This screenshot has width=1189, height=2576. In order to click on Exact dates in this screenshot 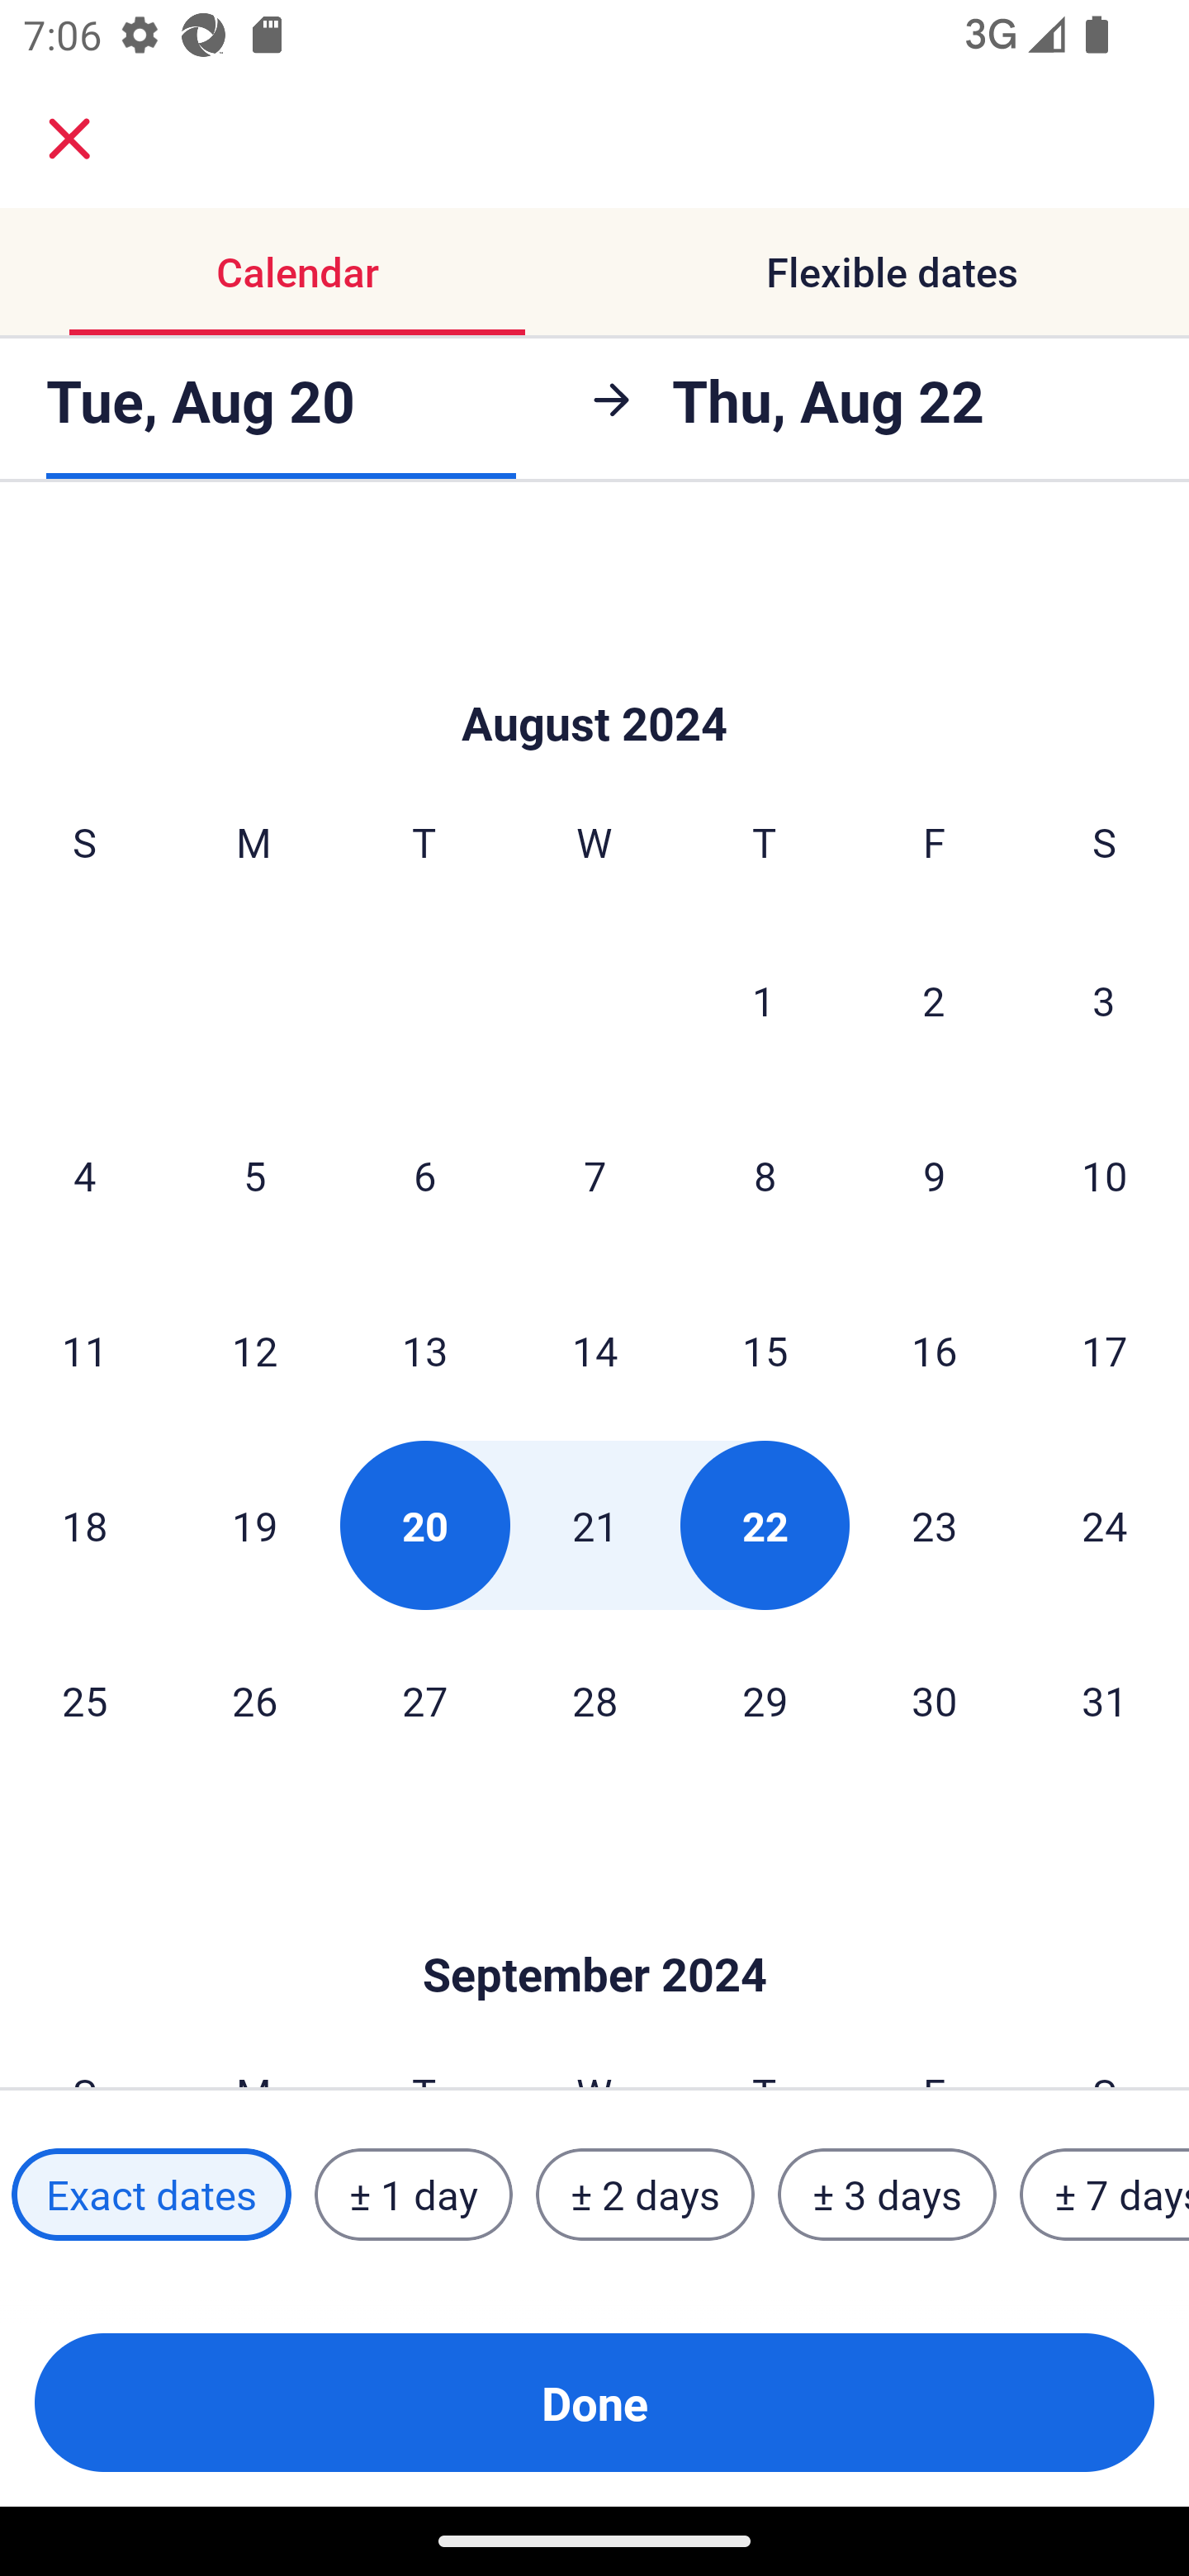, I will do `click(151, 2195)`.